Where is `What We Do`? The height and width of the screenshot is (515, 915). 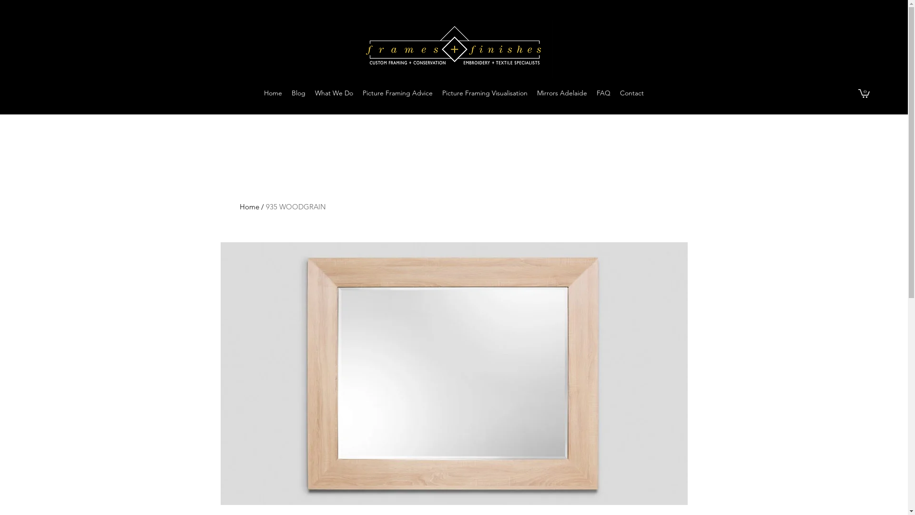
What We Do is located at coordinates (334, 93).